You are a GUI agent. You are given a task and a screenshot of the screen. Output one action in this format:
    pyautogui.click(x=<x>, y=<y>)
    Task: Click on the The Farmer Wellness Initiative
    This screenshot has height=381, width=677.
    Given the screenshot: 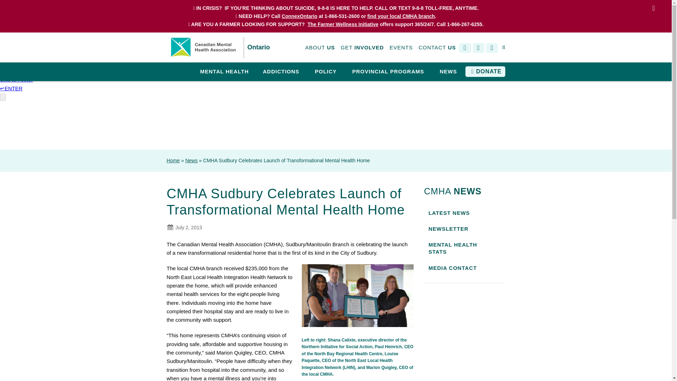 What is the action you would take?
    pyautogui.click(x=343, y=24)
    